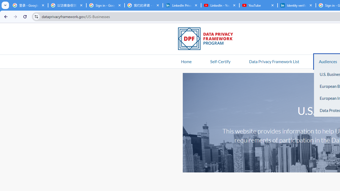  What do you see at coordinates (274, 61) in the screenshot?
I see `Data Privacy Framework List` at bounding box center [274, 61].